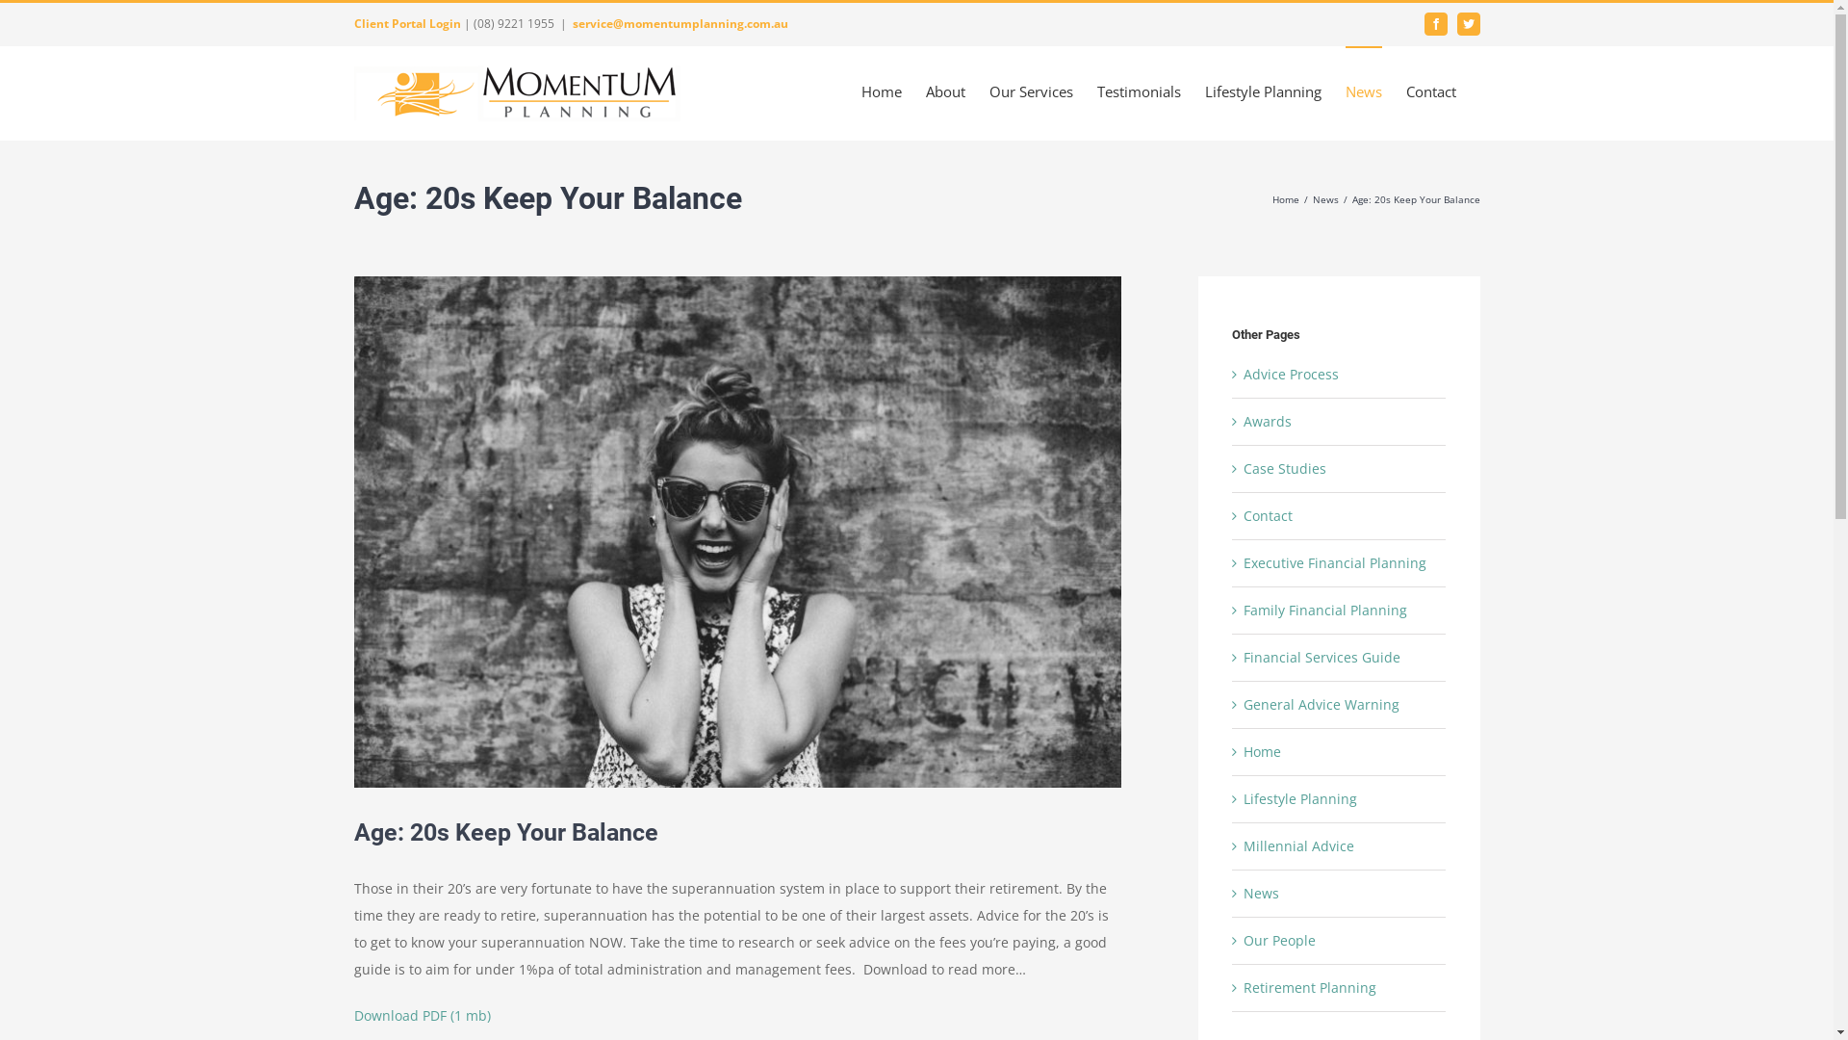 This screenshot has width=1848, height=1040. Describe the element at coordinates (1280, 940) in the screenshot. I see `Our People` at that location.